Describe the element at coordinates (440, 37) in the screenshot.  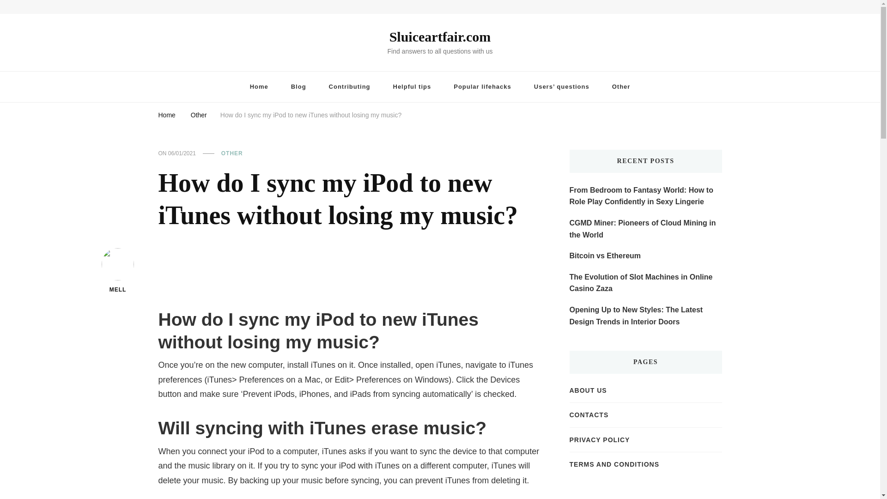
I see `Sluiceartfair.com` at that location.